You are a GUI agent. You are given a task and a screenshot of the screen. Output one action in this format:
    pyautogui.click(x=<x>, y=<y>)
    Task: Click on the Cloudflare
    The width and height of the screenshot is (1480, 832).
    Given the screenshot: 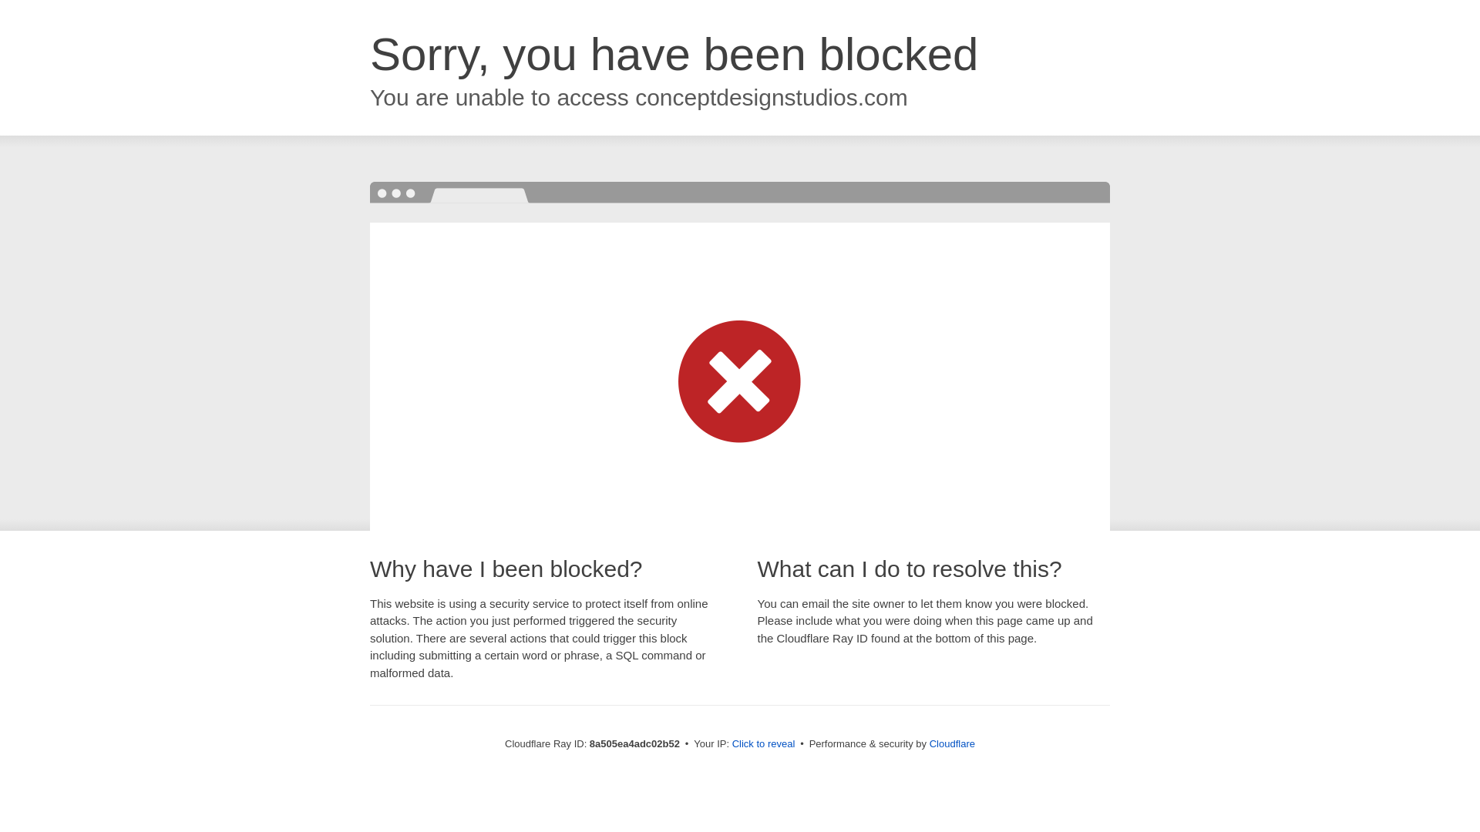 What is the action you would take?
    pyautogui.click(x=952, y=743)
    